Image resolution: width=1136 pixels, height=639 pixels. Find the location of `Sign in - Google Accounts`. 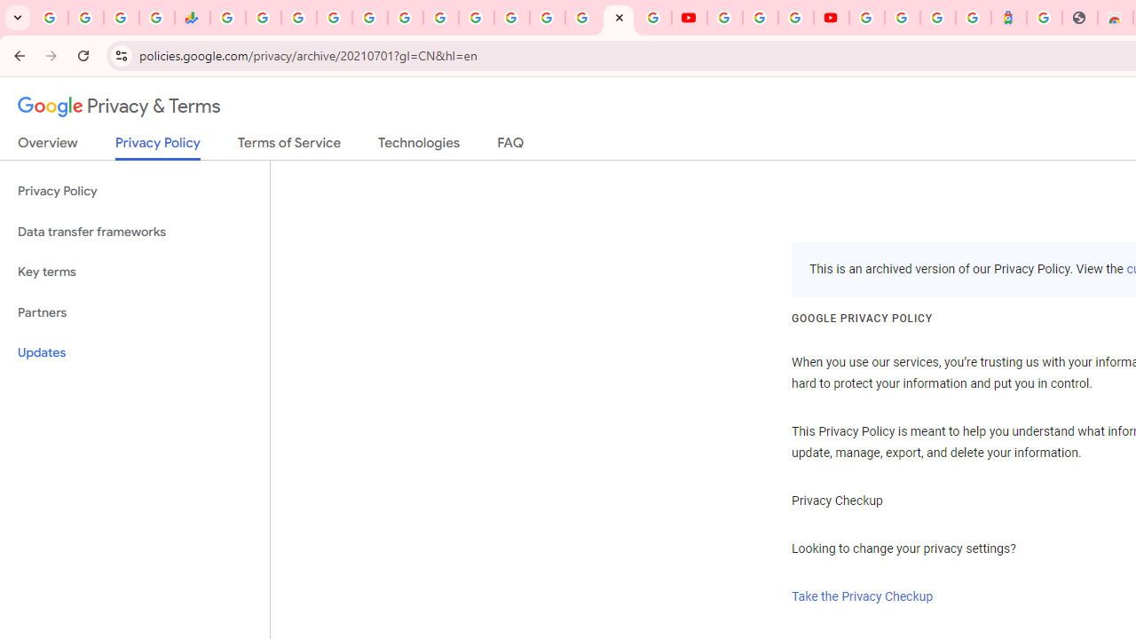

Sign in - Google Accounts is located at coordinates (583, 18).